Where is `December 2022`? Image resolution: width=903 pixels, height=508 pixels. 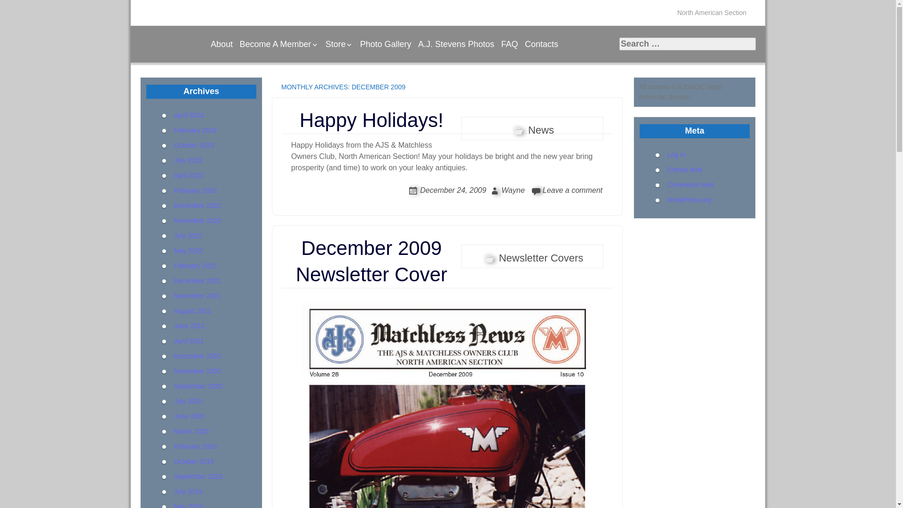 December 2022 is located at coordinates (198, 205).